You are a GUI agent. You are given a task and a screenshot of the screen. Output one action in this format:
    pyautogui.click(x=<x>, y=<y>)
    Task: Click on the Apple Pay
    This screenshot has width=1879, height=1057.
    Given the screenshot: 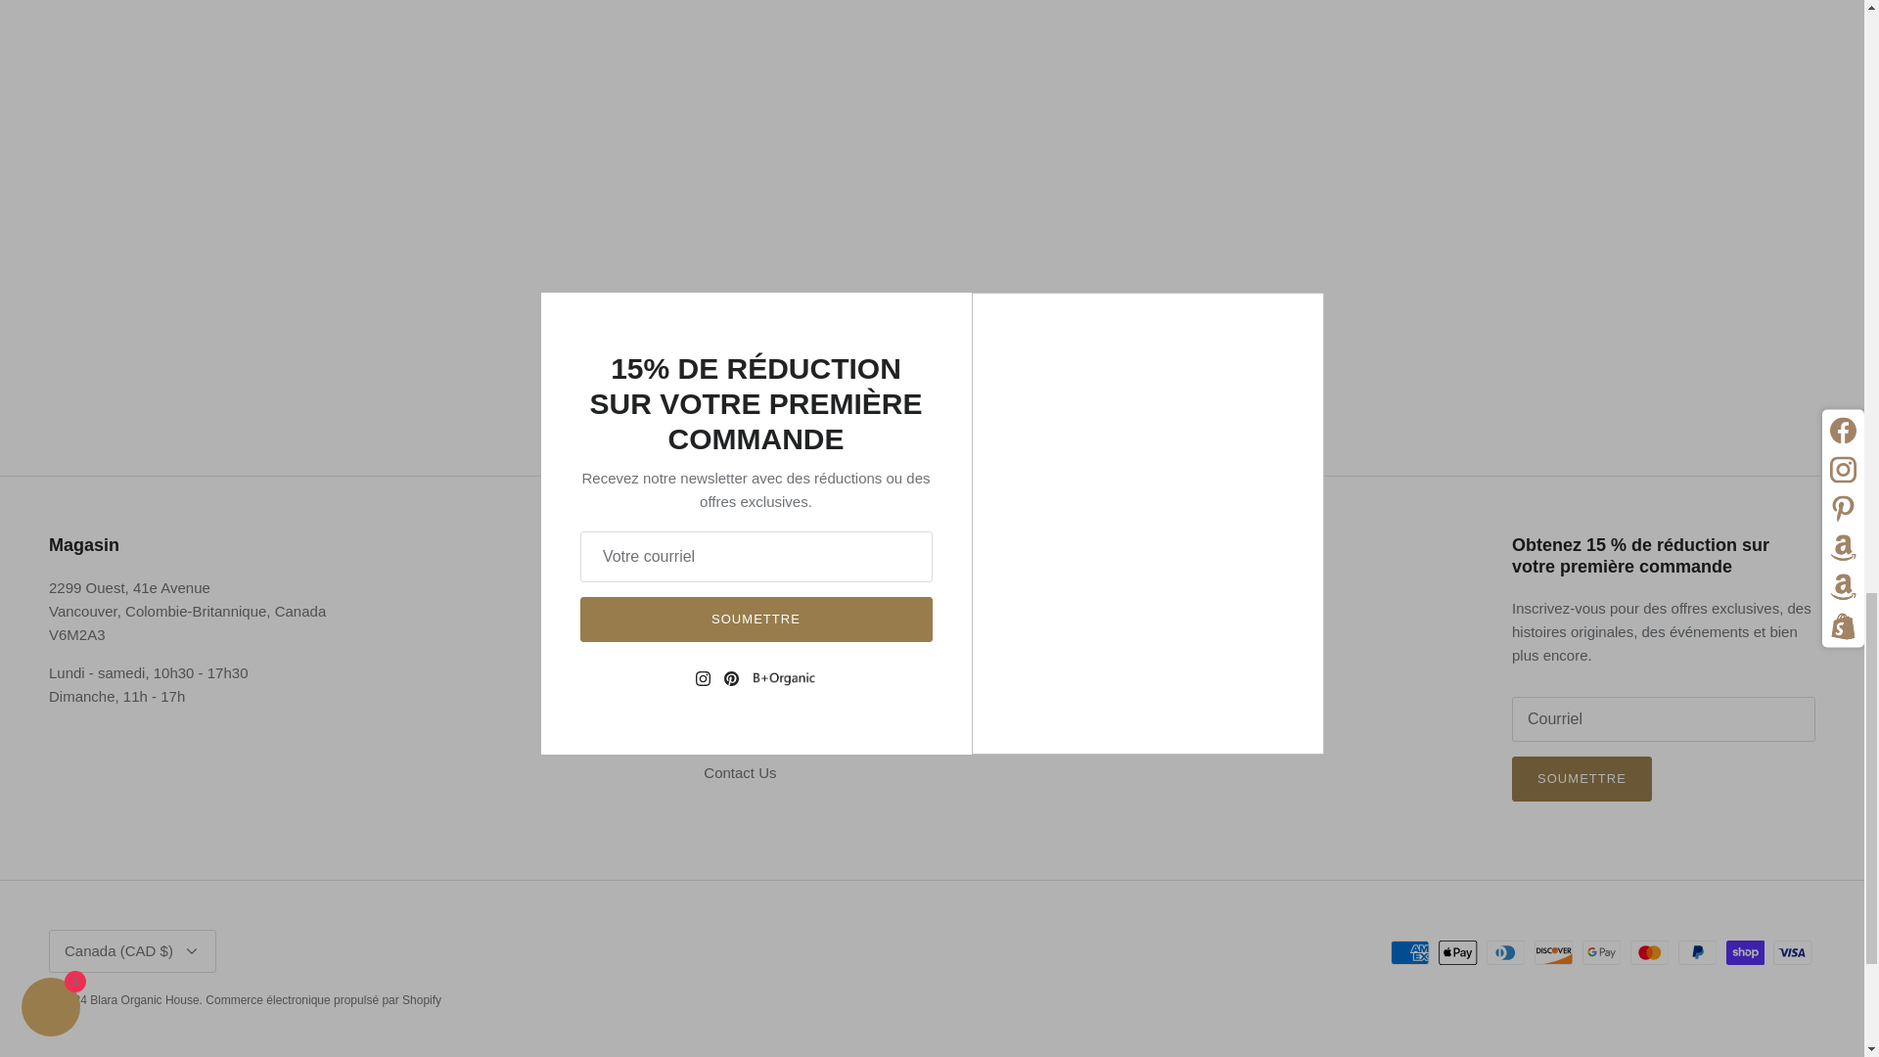 What is the action you would take?
    pyautogui.click(x=1458, y=953)
    